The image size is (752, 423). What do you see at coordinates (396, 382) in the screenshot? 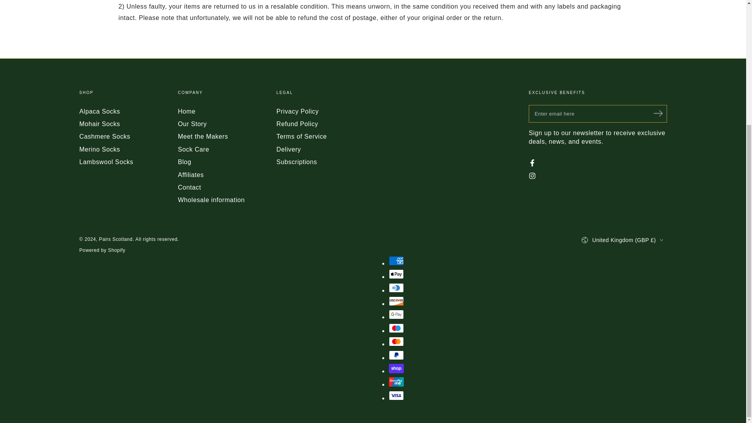
I see `Union Pay` at bounding box center [396, 382].